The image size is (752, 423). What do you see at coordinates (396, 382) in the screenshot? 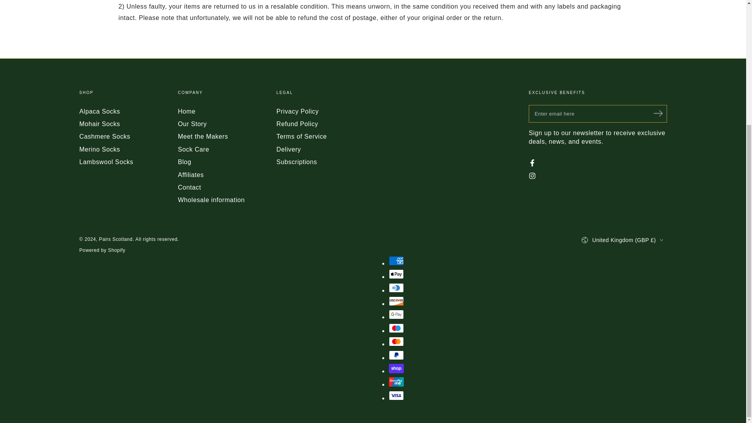
I see `Union Pay` at bounding box center [396, 382].